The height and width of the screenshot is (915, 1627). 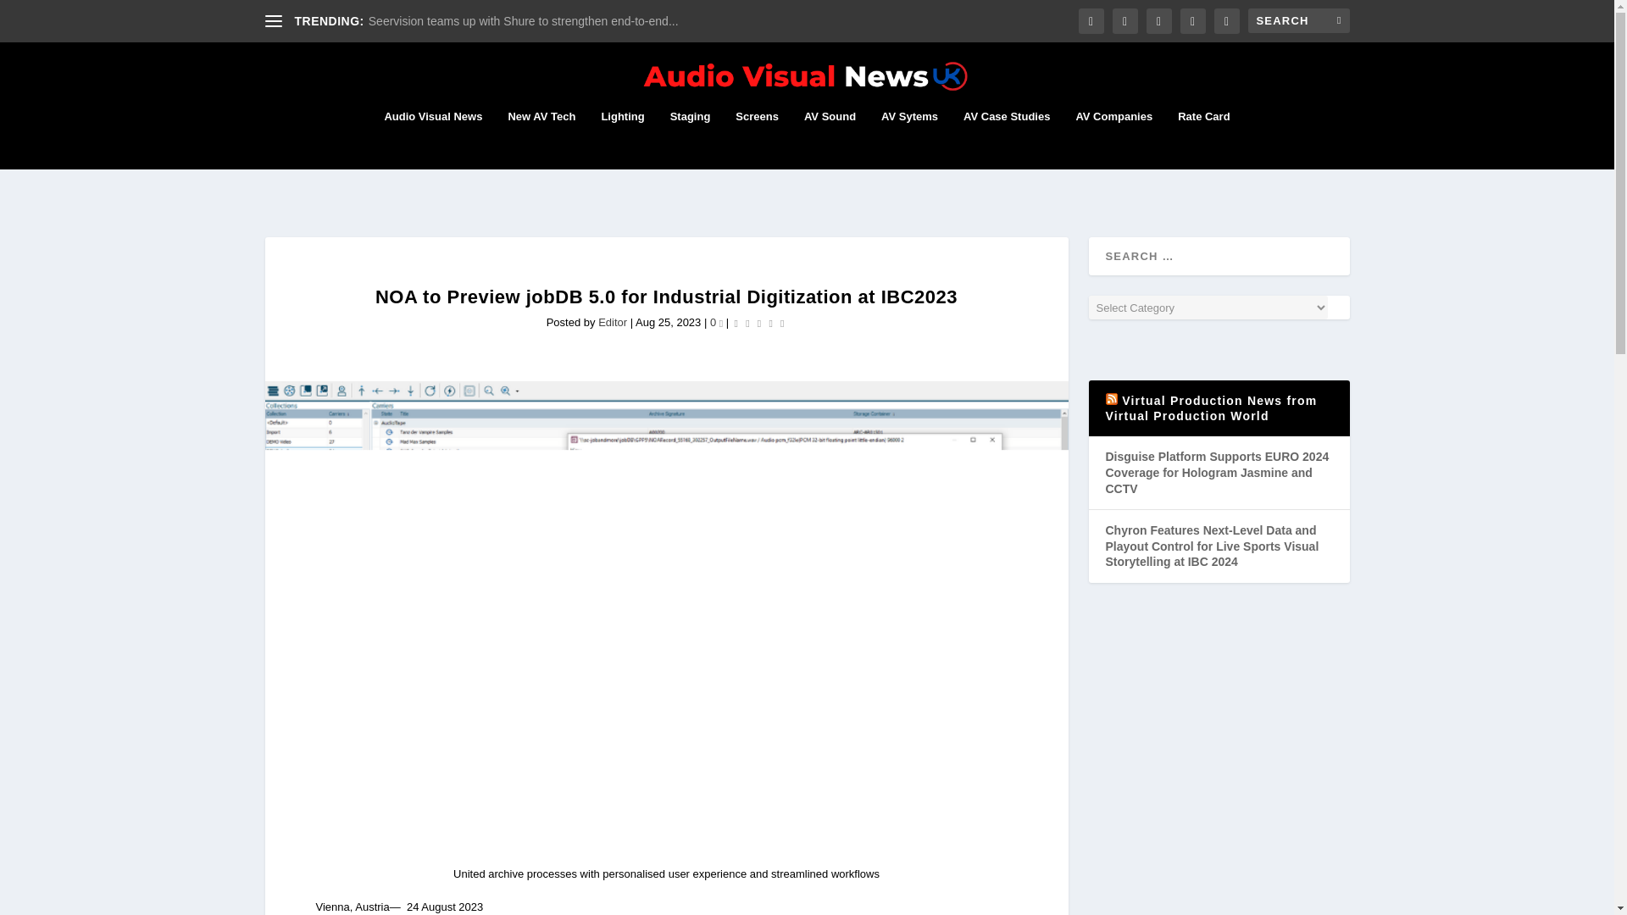 What do you see at coordinates (759, 322) in the screenshot?
I see `Rating: 0.00` at bounding box center [759, 322].